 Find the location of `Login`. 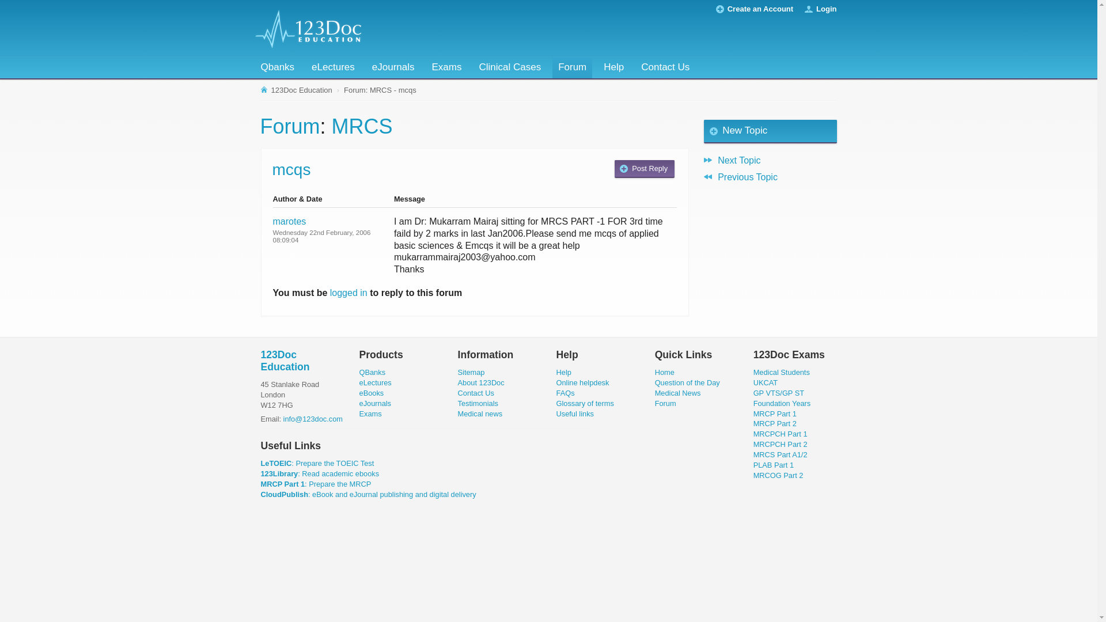

Login is located at coordinates (826, 9).